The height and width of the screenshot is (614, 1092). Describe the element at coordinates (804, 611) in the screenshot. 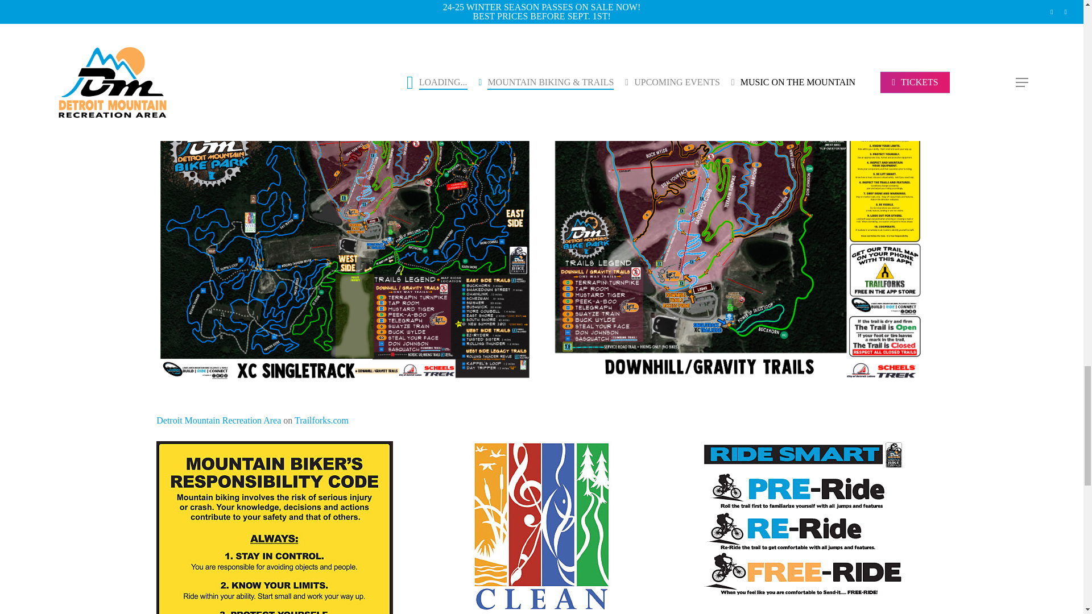

I see `NSAA Mountain Biker's Responsibility Code` at that location.